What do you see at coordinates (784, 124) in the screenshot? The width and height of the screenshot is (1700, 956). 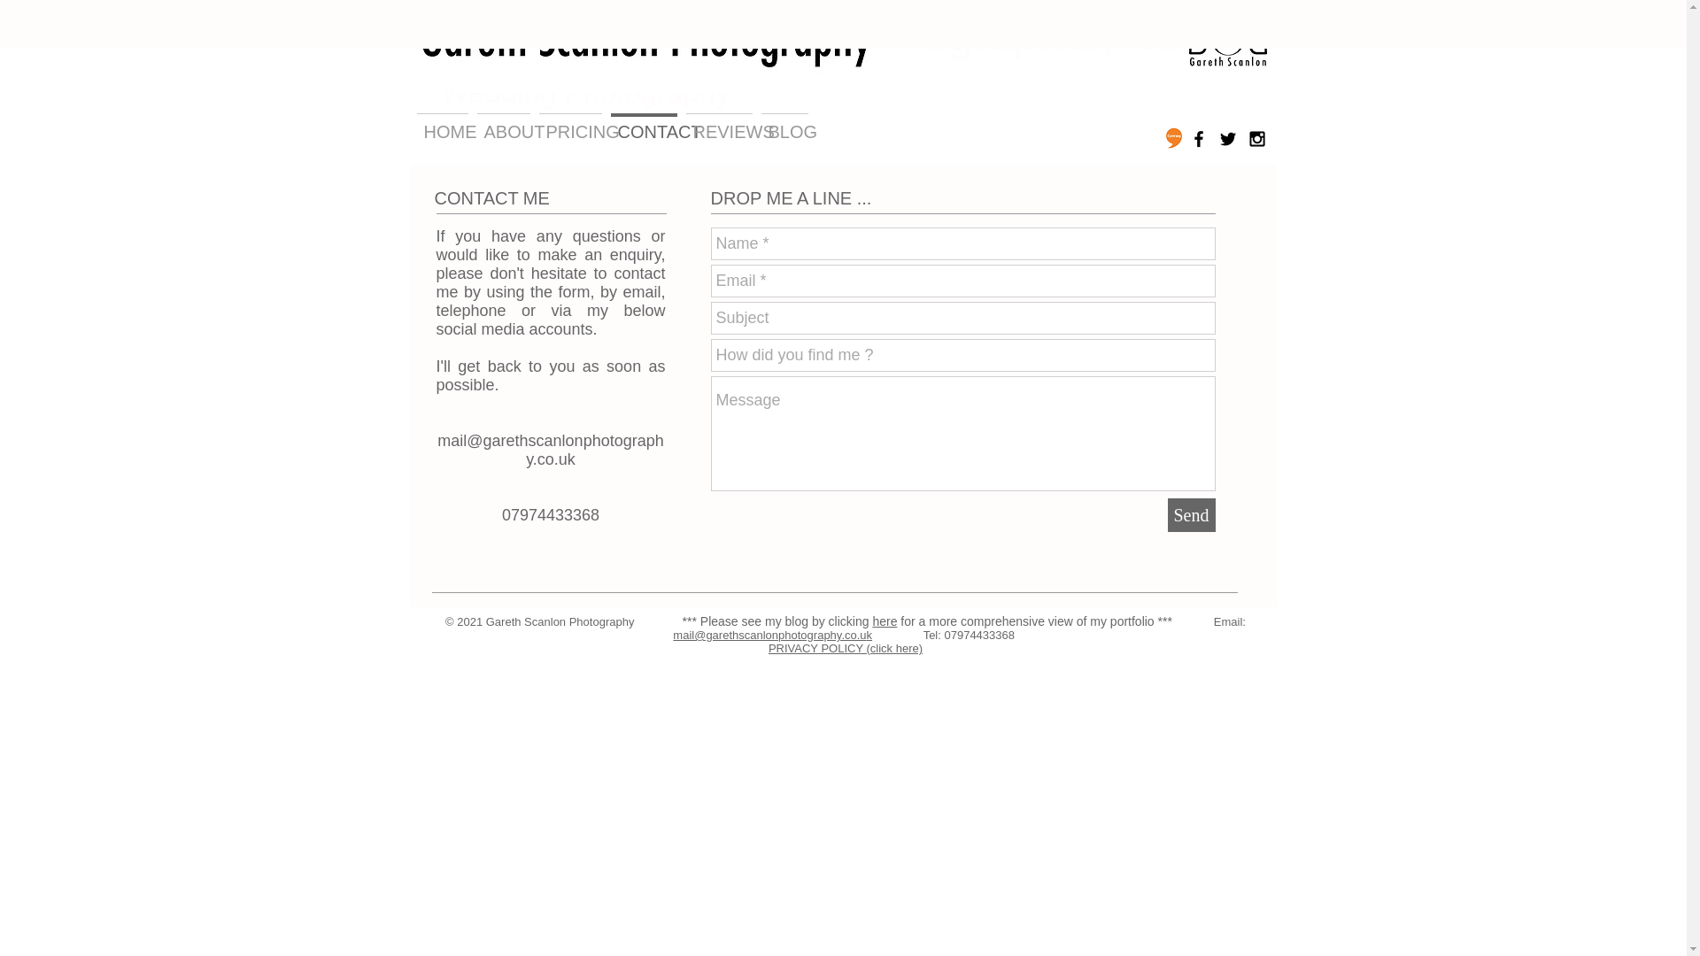 I see `BLOG` at bounding box center [784, 124].